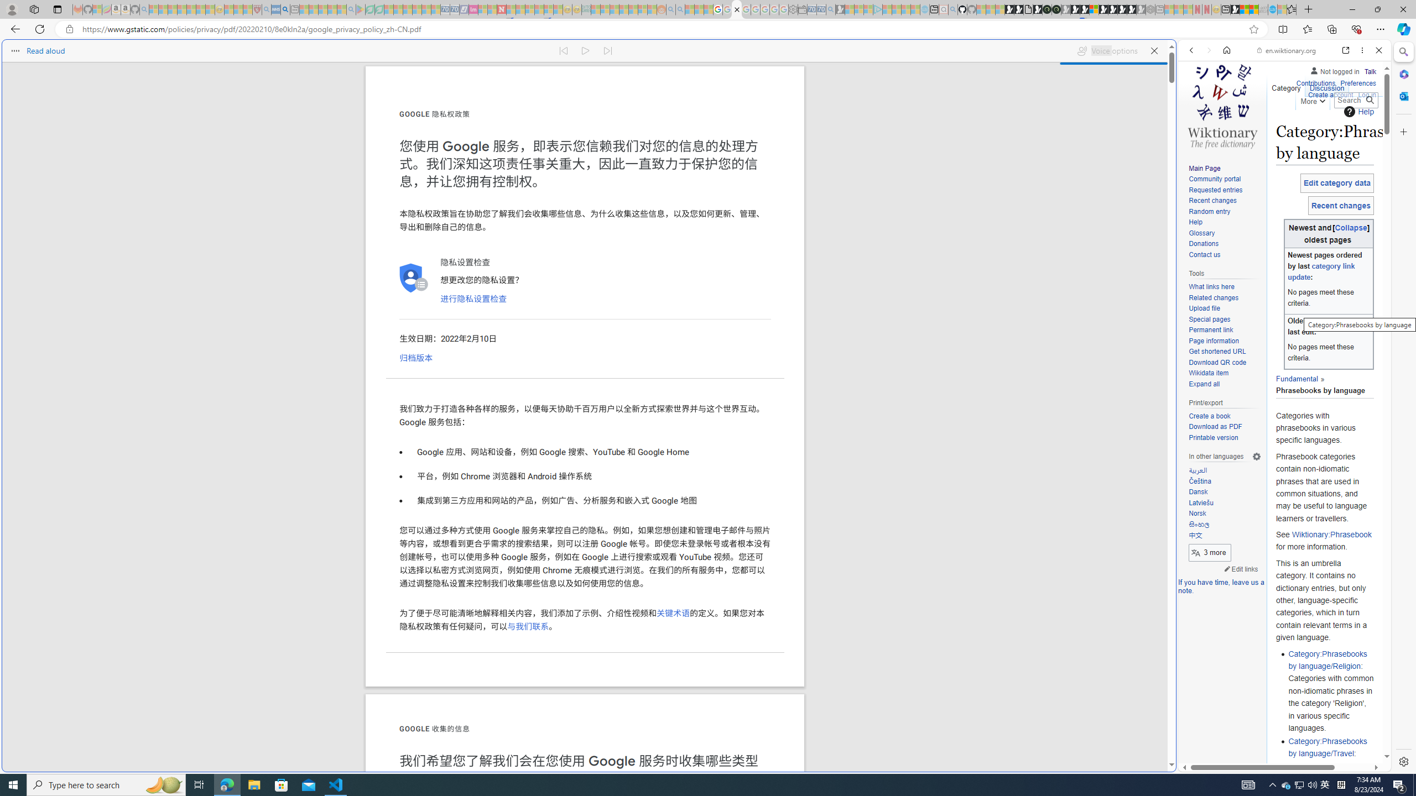 The width and height of the screenshot is (1416, 796). What do you see at coordinates (1154, 51) in the screenshot?
I see `Close read aloud` at bounding box center [1154, 51].